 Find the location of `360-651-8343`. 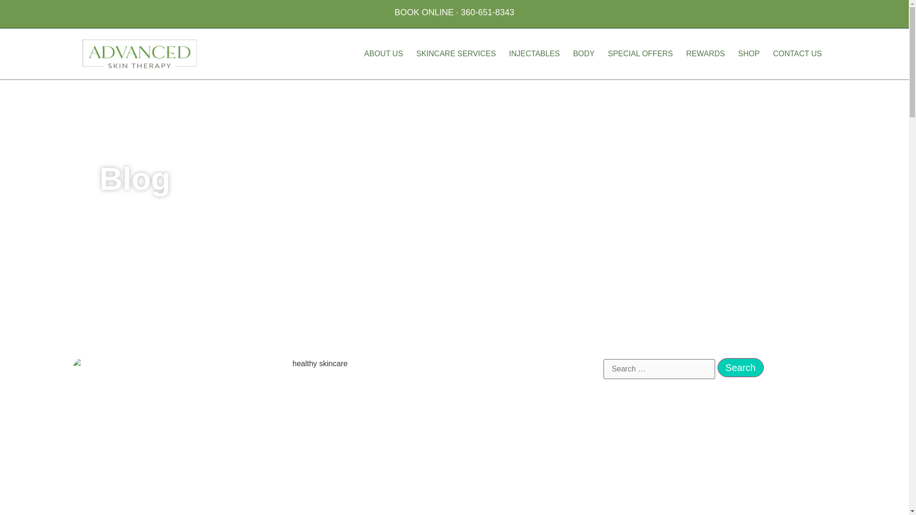

360-651-8343 is located at coordinates (487, 12).